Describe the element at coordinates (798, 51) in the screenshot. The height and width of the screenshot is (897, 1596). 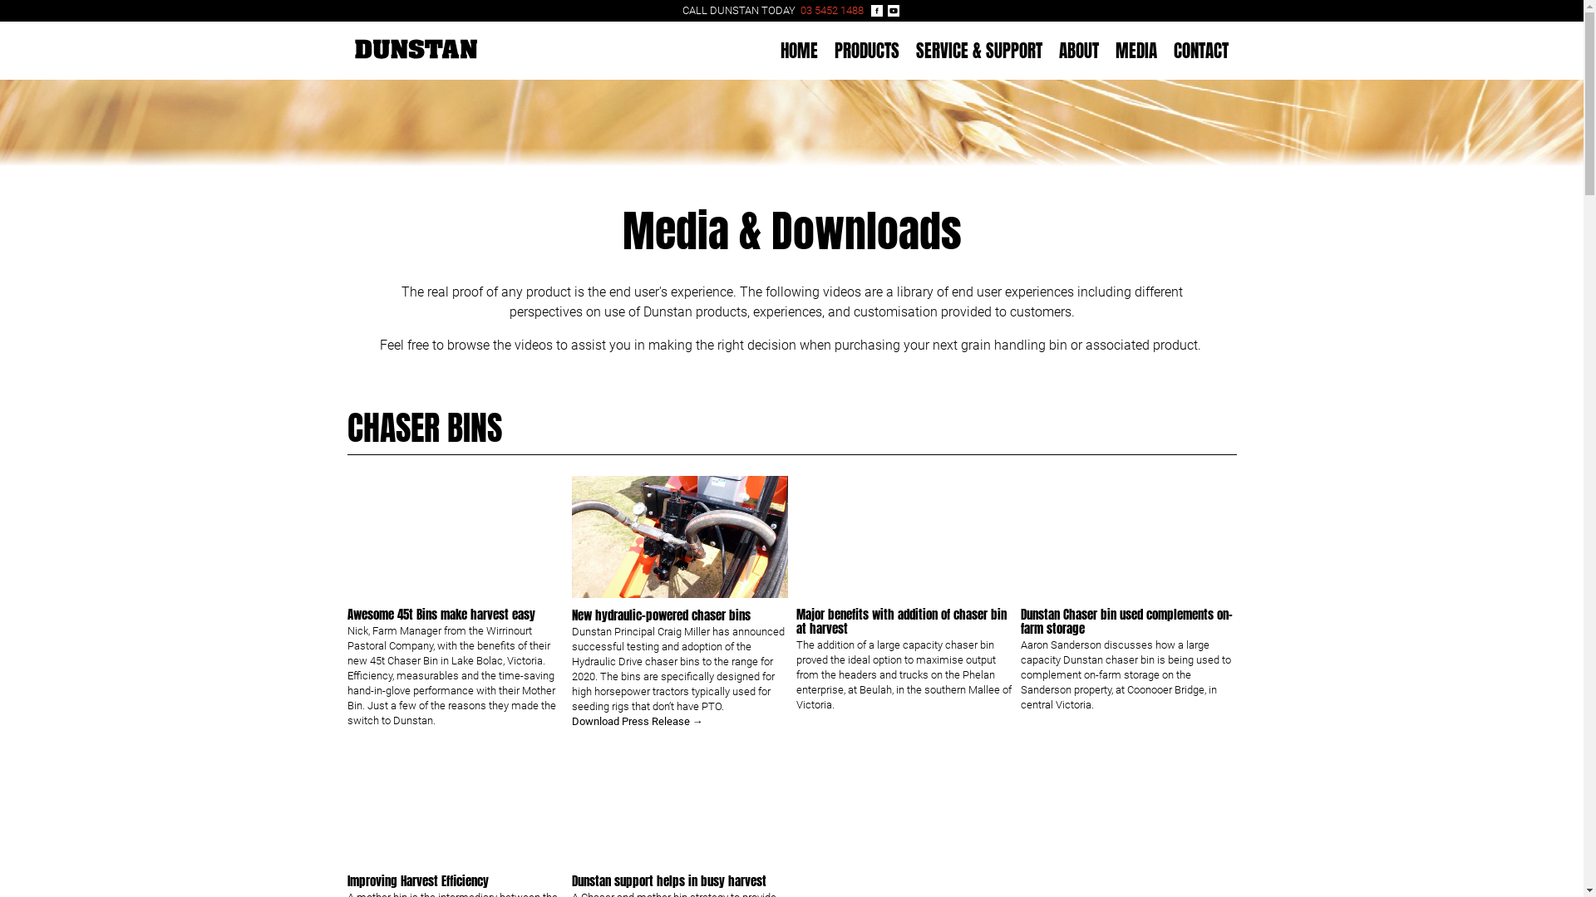
I see `HOME` at that location.